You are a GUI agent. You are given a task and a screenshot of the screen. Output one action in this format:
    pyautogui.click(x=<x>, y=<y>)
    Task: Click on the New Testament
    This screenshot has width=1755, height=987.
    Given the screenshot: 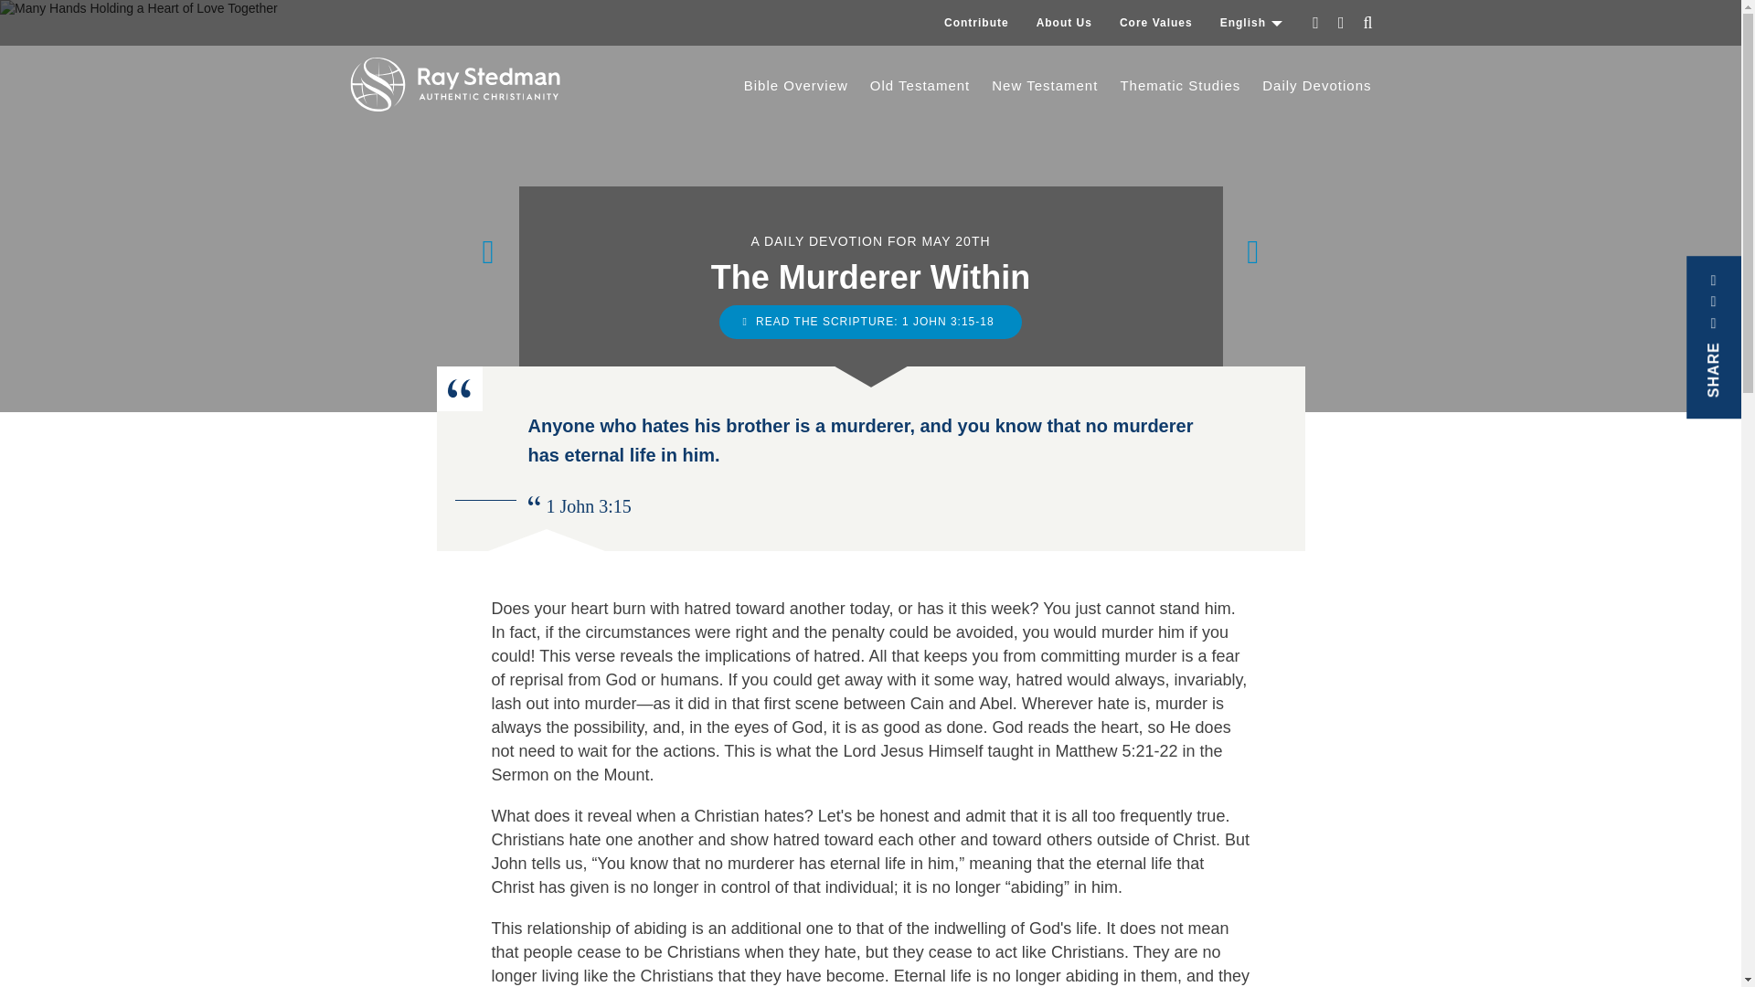 What is the action you would take?
    pyautogui.click(x=1045, y=86)
    